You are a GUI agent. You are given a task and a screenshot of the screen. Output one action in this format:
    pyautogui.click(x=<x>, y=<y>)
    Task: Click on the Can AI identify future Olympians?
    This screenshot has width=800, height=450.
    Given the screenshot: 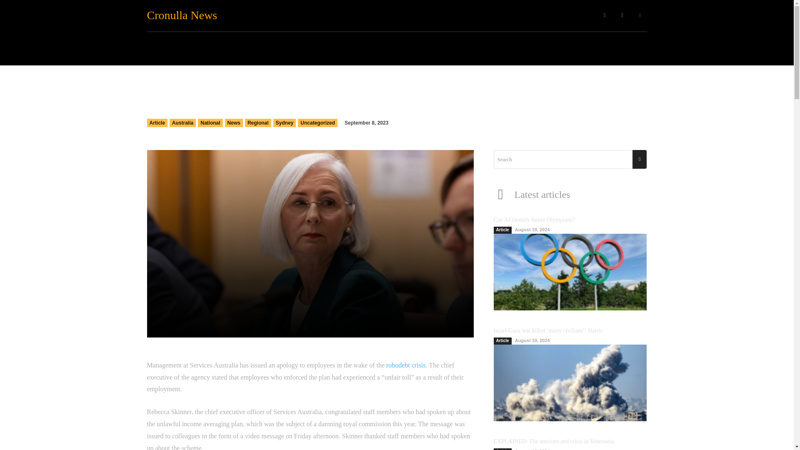 What is the action you would take?
    pyautogui.click(x=534, y=219)
    